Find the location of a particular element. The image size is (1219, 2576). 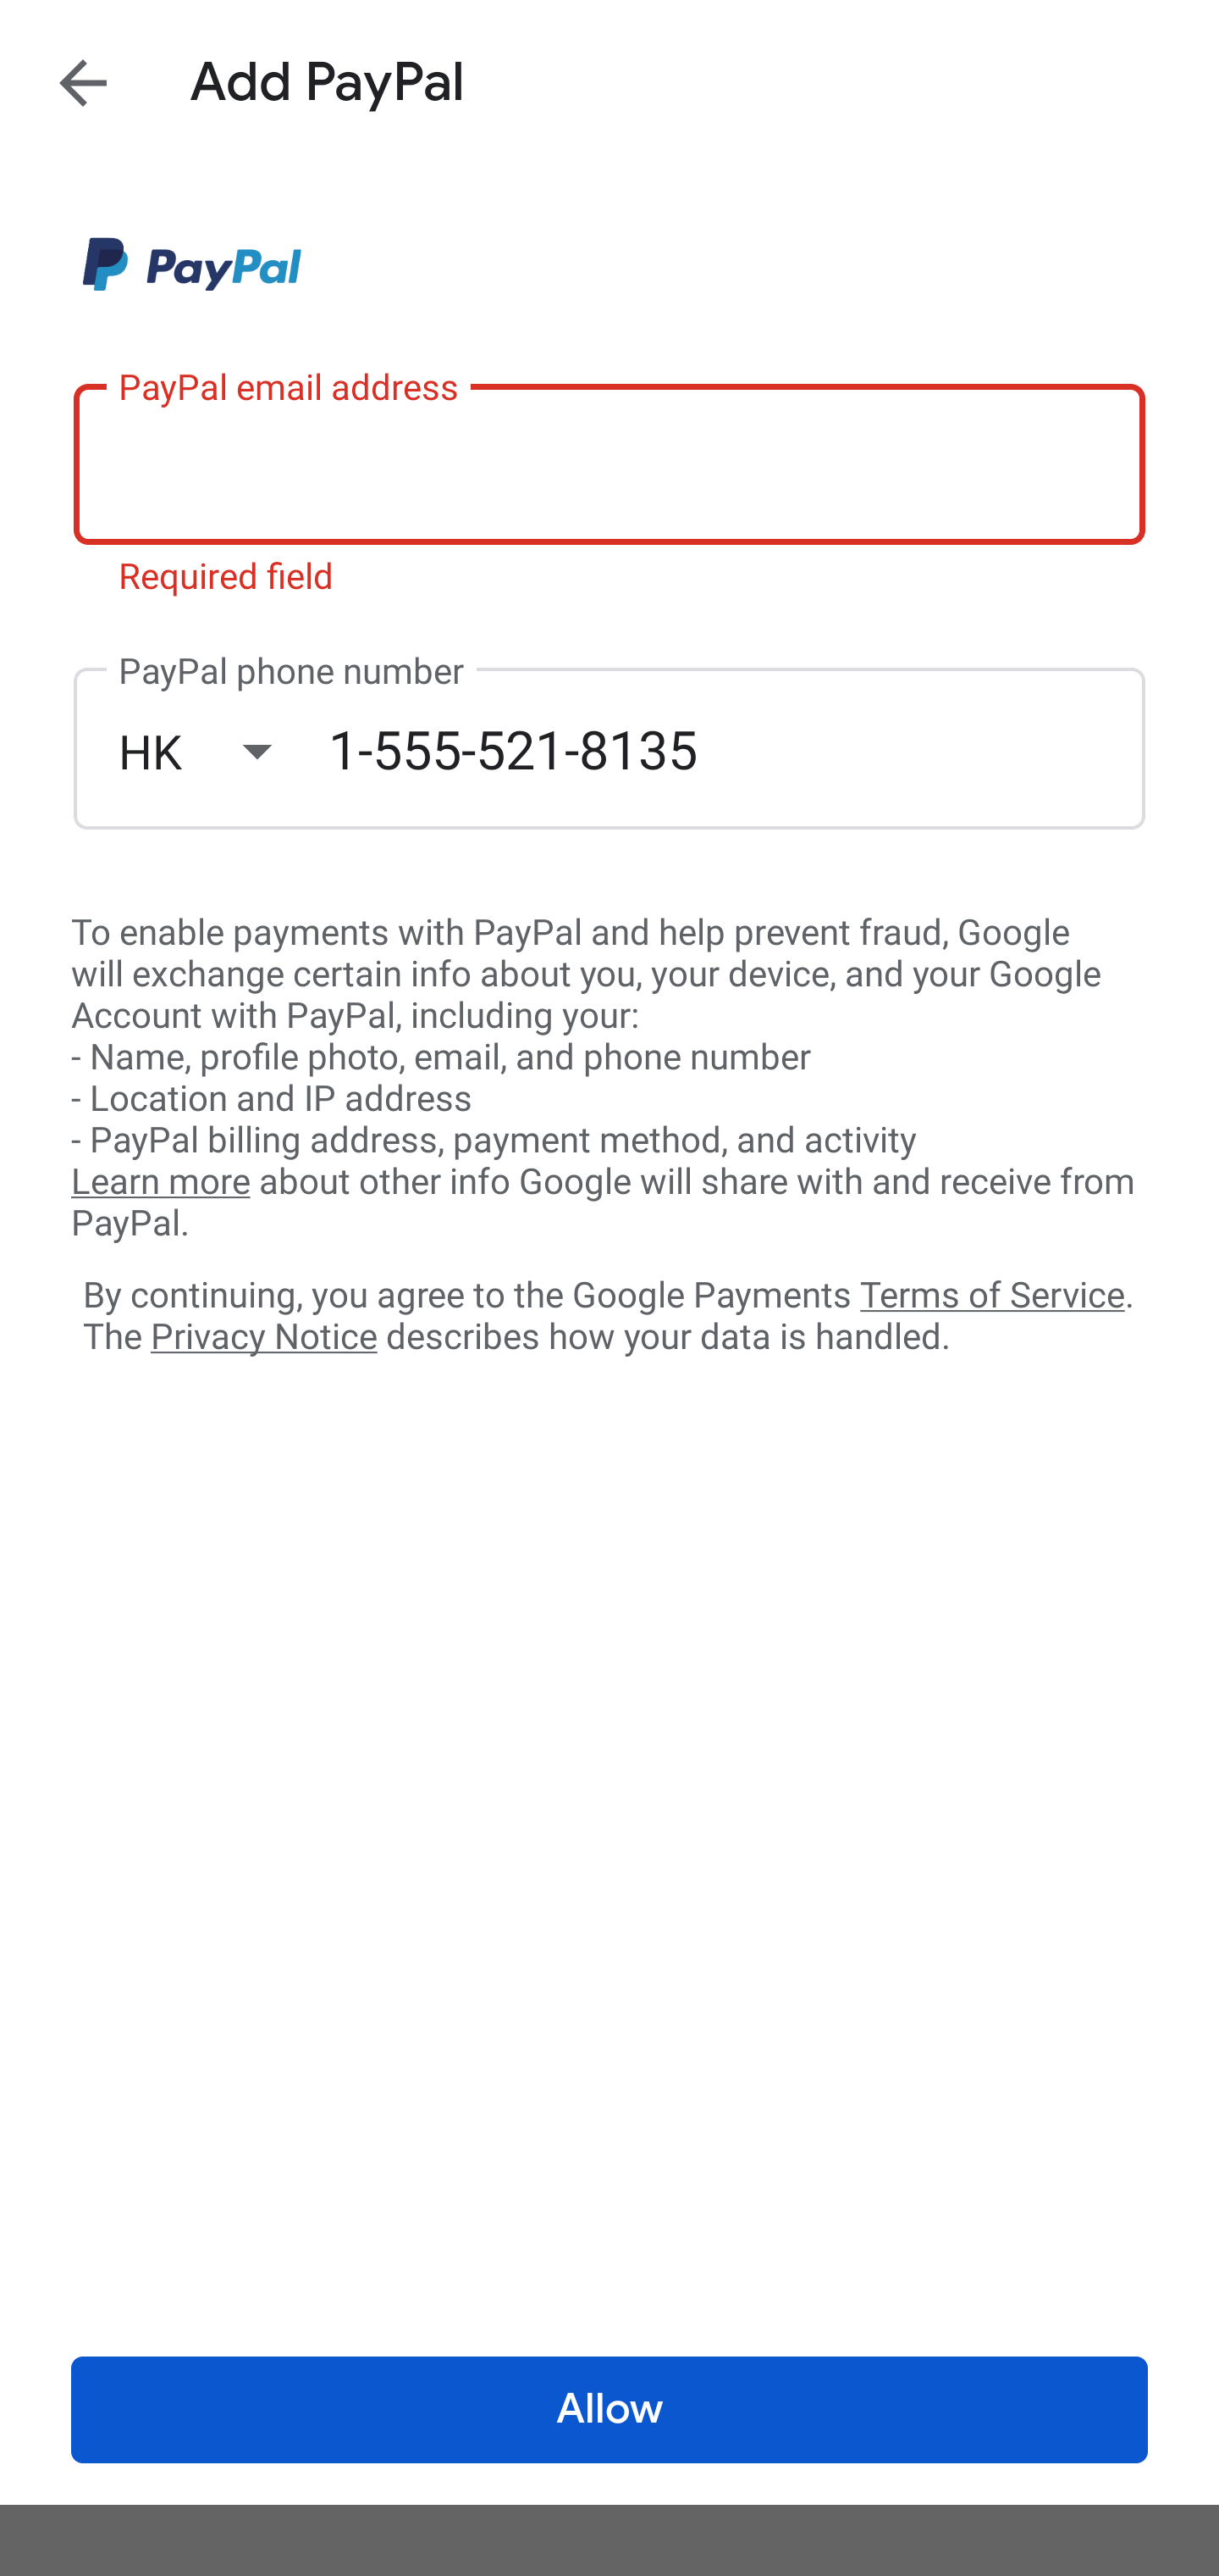

HK is located at coordinates (223, 751).